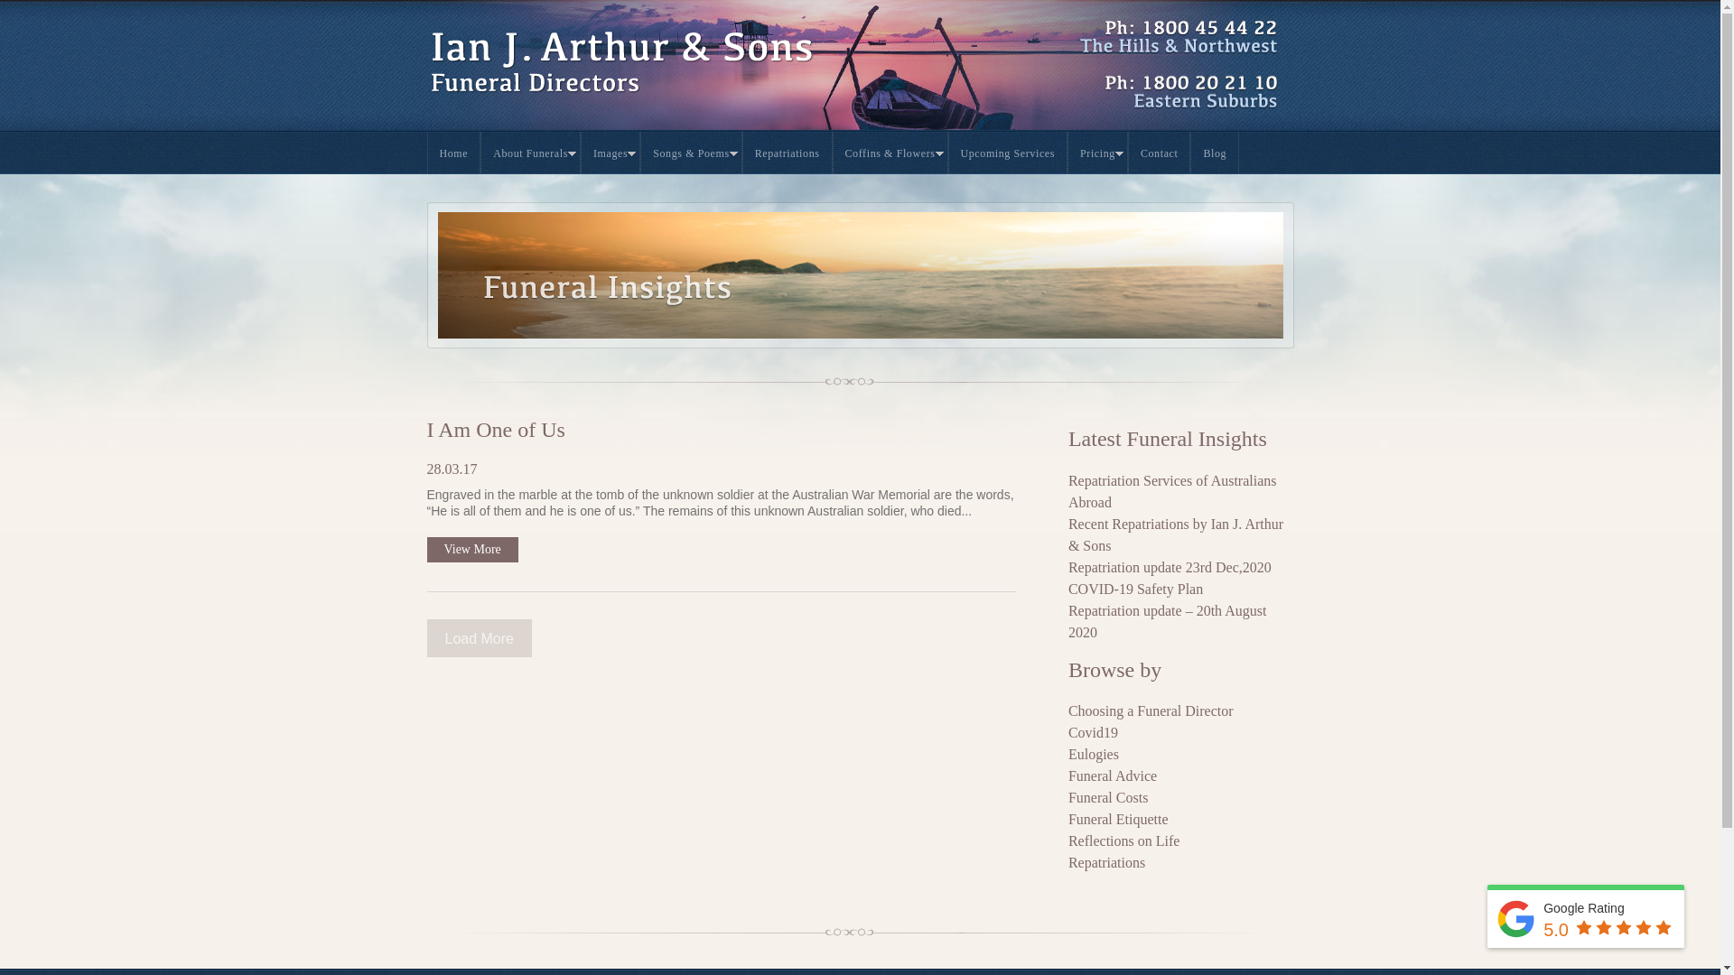  What do you see at coordinates (1008, 153) in the screenshot?
I see `Upcoming Services` at bounding box center [1008, 153].